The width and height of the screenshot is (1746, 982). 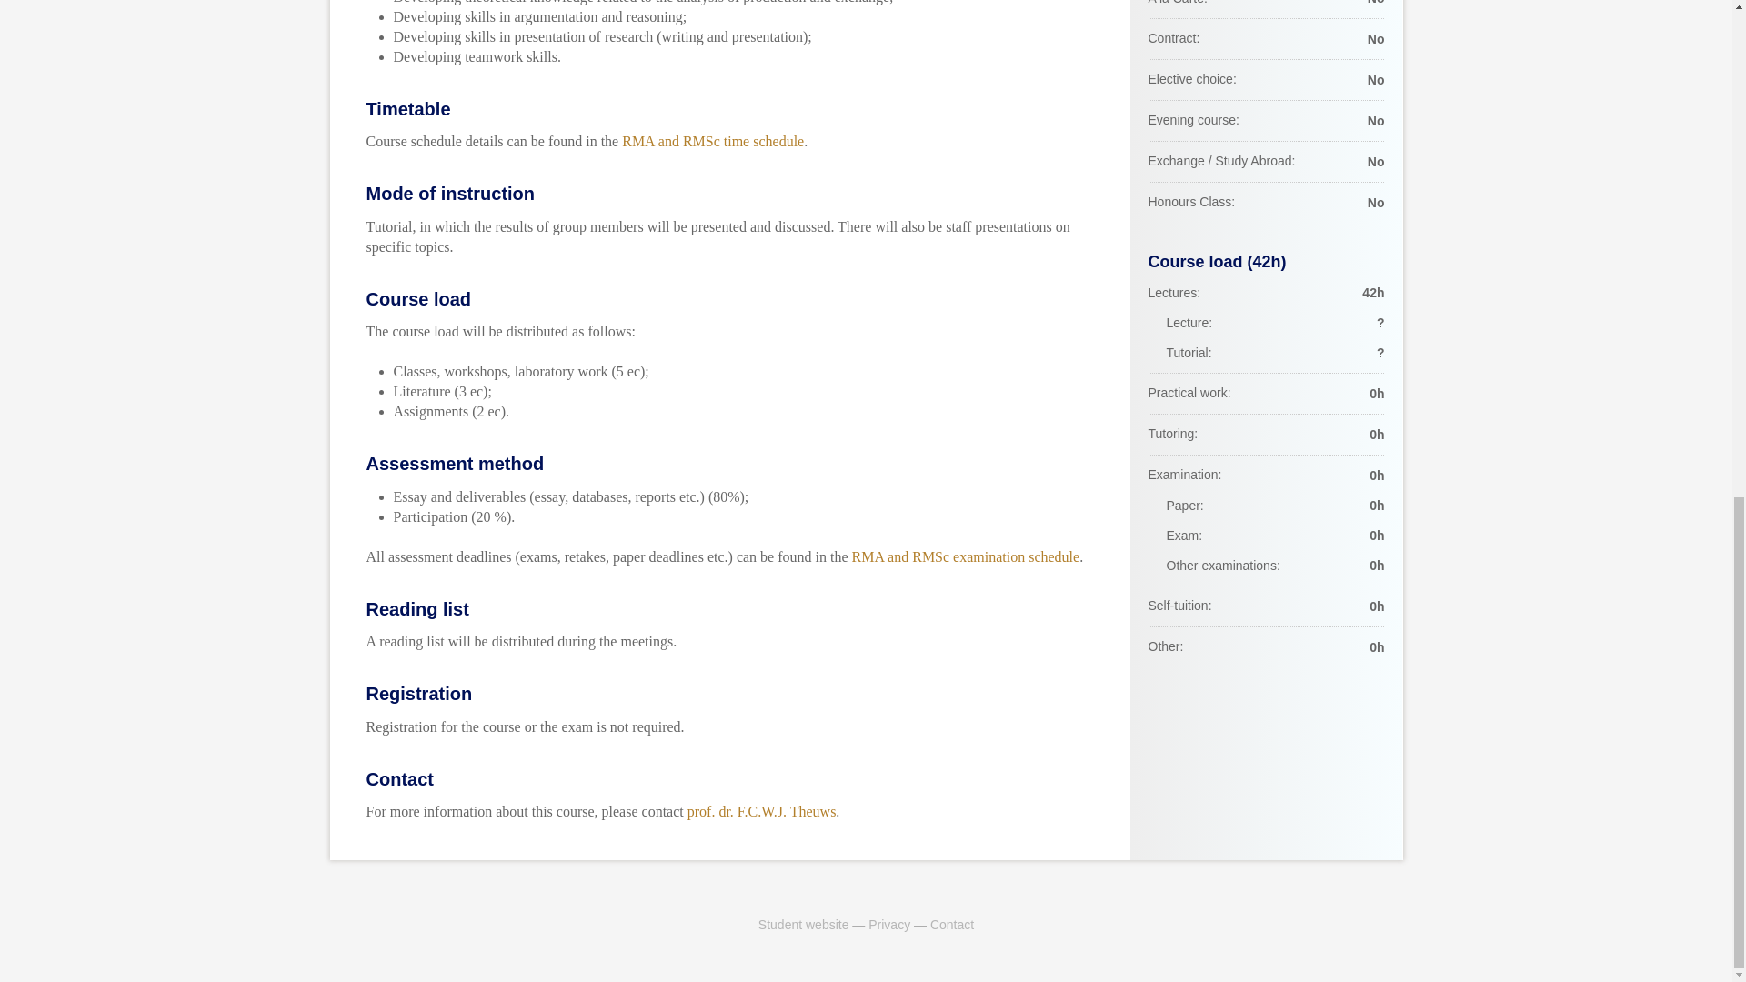 What do you see at coordinates (762, 811) in the screenshot?
I see `prof. dr. F.C.W.J. Theuws` at bounding box center [762, 811].